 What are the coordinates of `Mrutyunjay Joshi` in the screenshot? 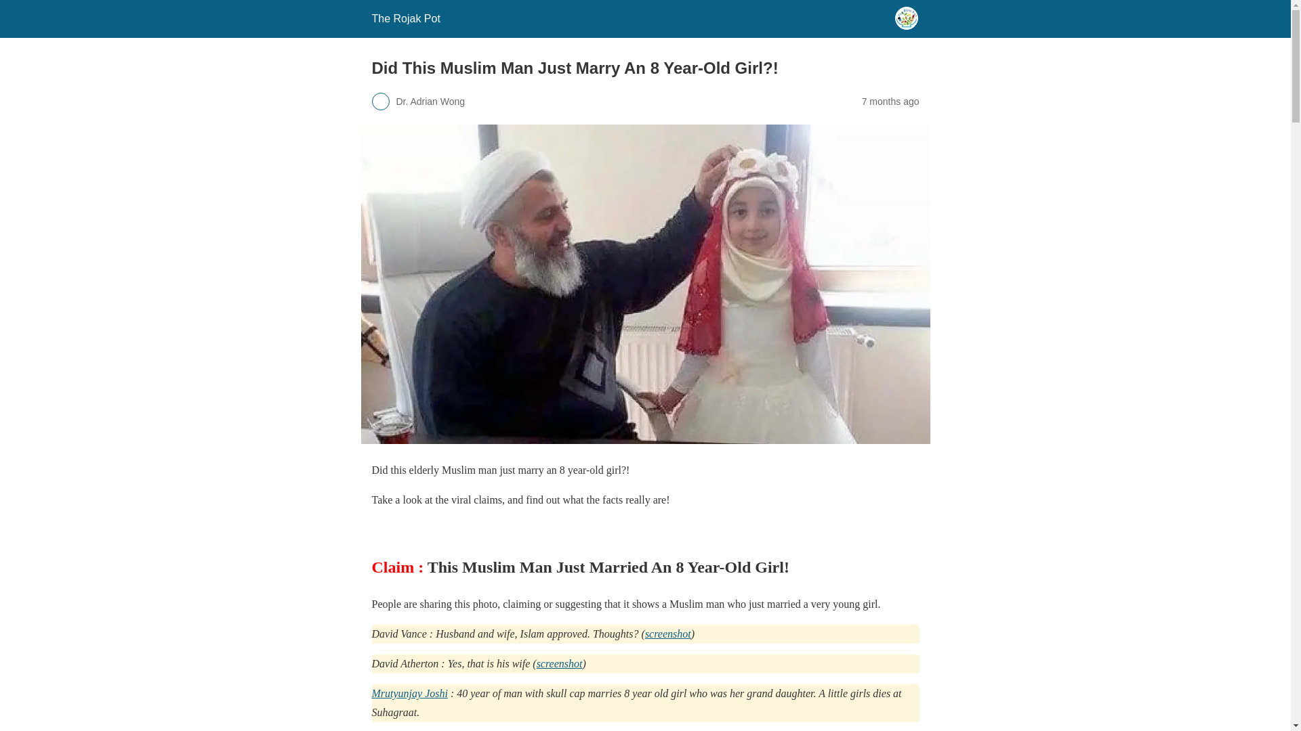 It's located at (409, 693).